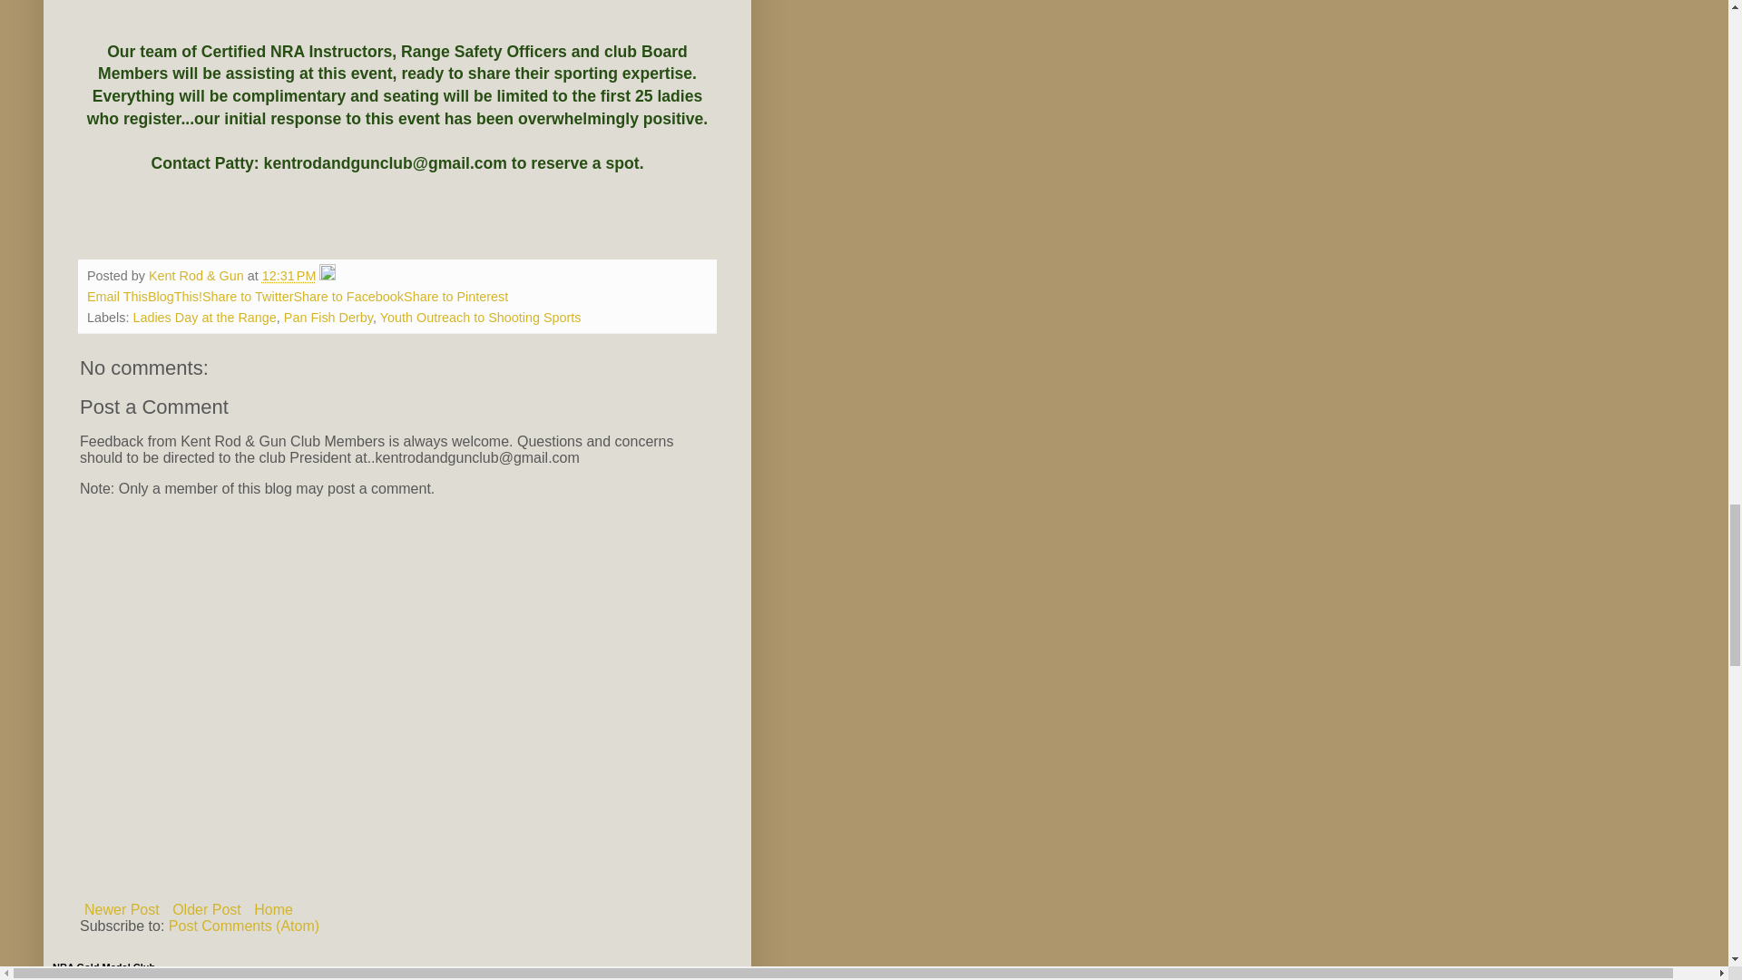 The width and height of the screenshot is (1742, 980). What do you see at coordinates (248, 296) in the screenshot?
I see `Share to Twitter` at bounding box center [248, 296].